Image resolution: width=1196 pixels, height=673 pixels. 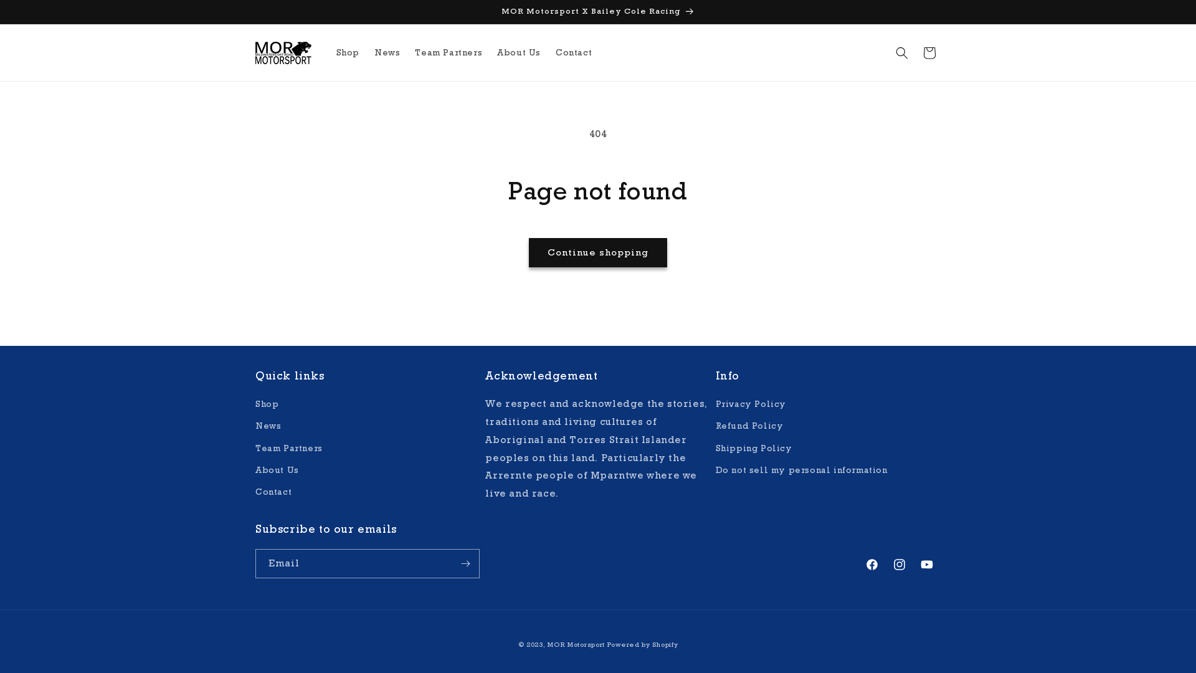 What do you see at coordinates (519, 52) in the screenshot?
I see `About Us` at bounding box center [519, 52].